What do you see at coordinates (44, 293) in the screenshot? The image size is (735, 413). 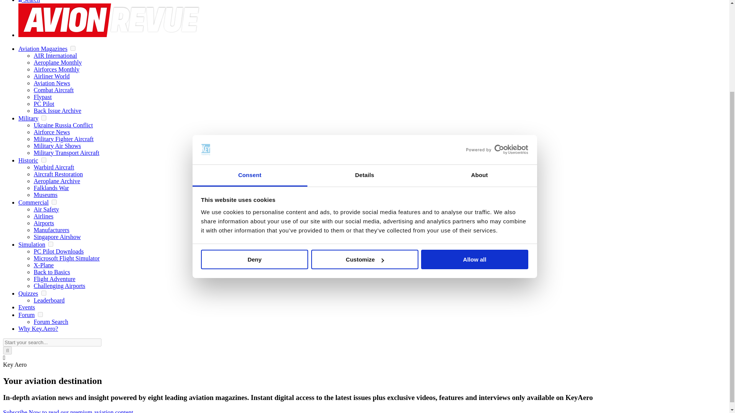 I see `on` at bounding box center [44, 293].